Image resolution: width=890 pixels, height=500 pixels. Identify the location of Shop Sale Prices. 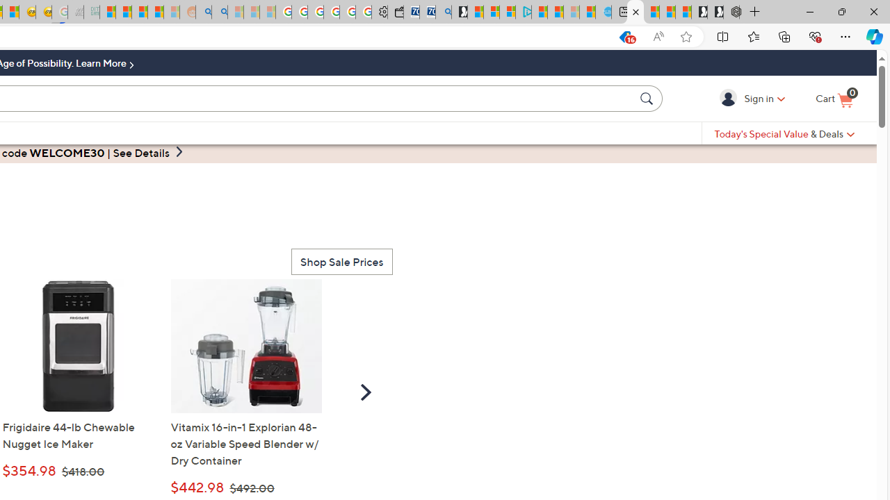
(341, 261).